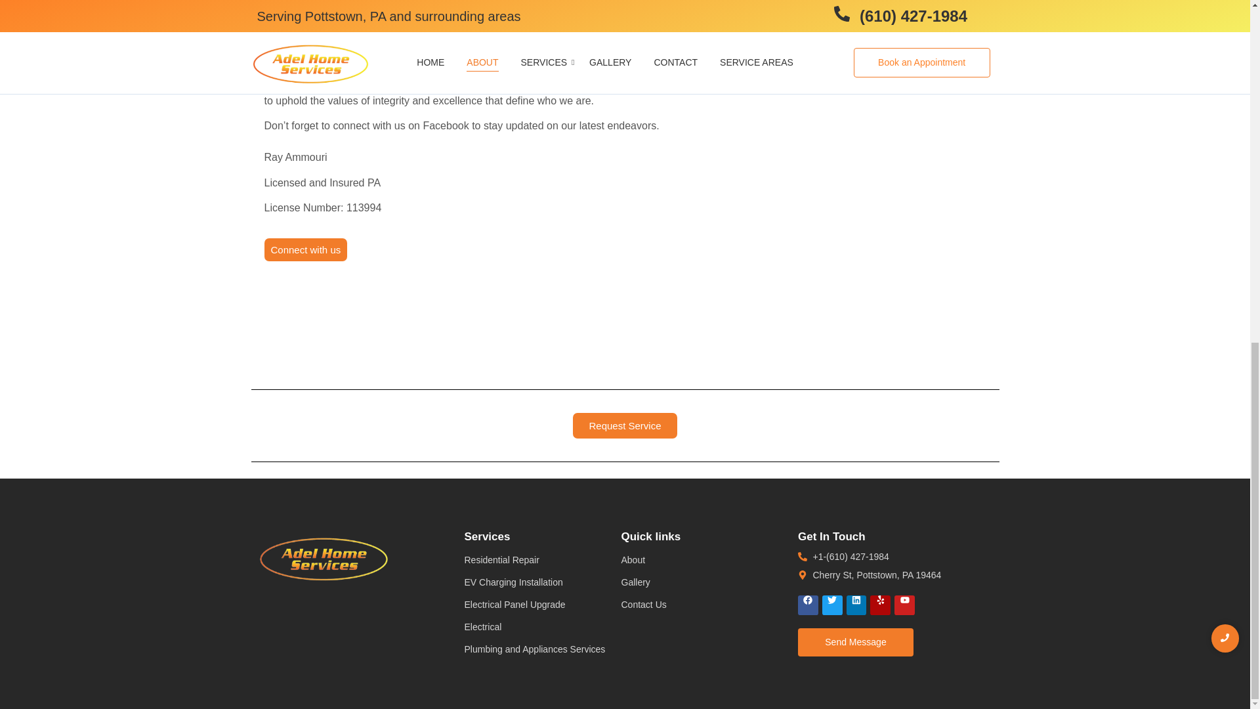 This screenshot has width=1260, height=709. I want to click on Connect with us, so click(625, 425).